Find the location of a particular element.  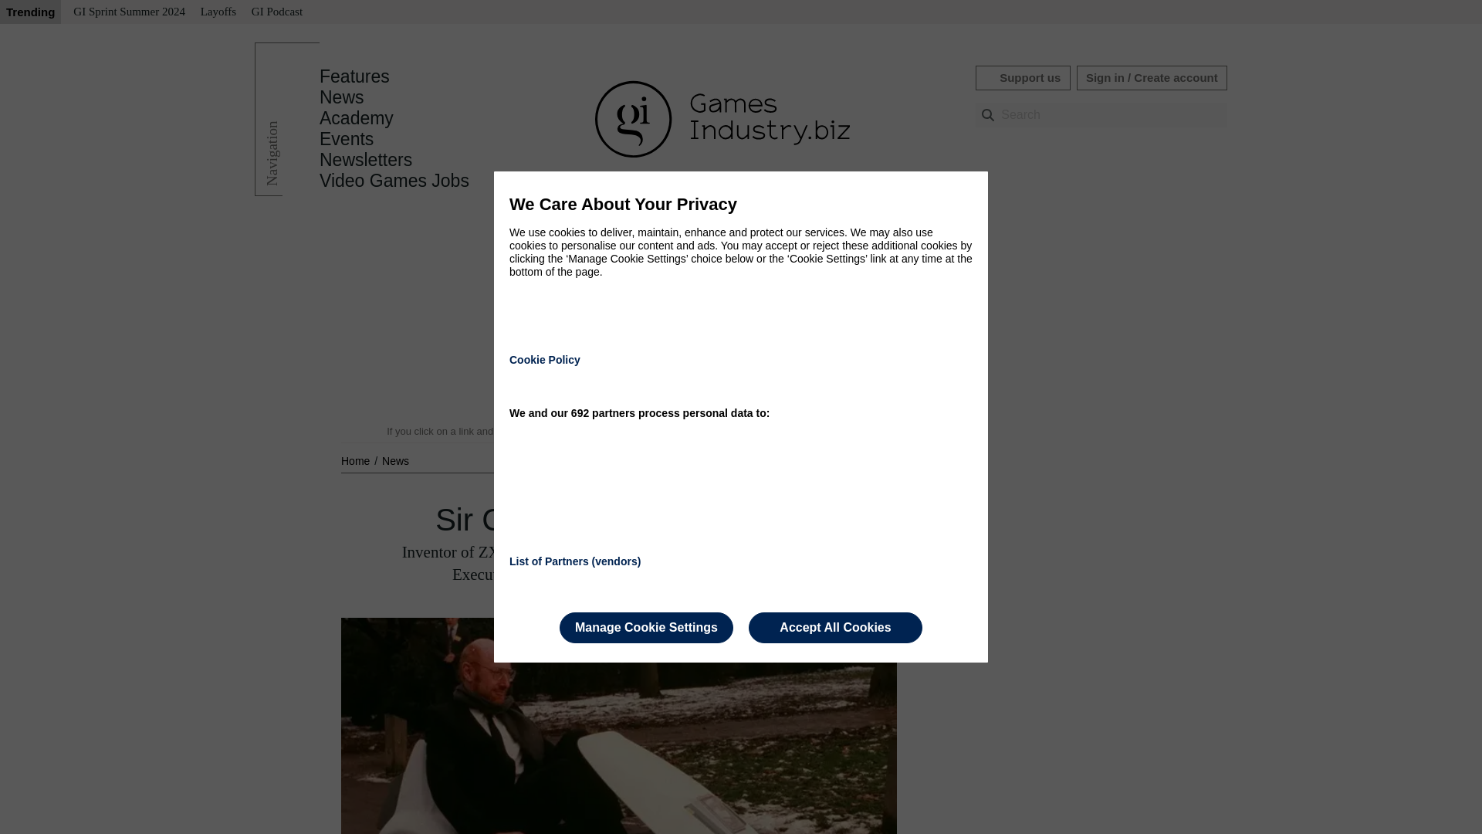

Events is located at coordinates (346, 139).